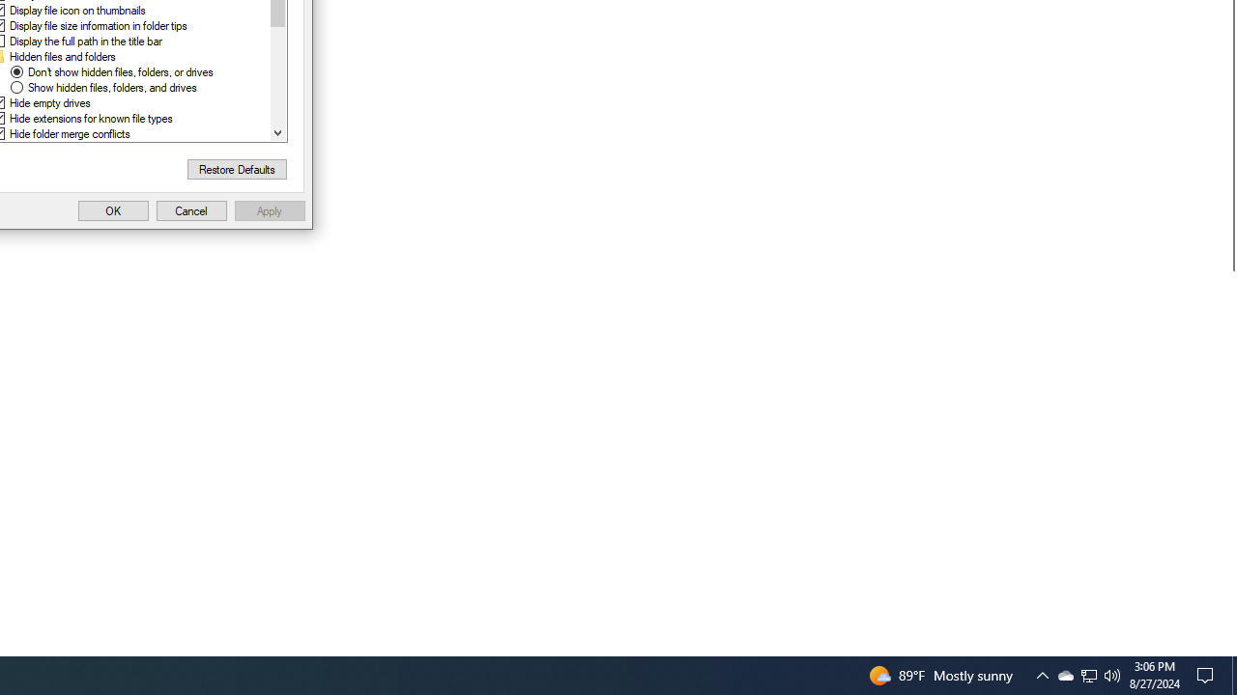  What do you see at coordinates (270, 210) in the screenshot?
I see `Apply` at bounding box center [270, 210].